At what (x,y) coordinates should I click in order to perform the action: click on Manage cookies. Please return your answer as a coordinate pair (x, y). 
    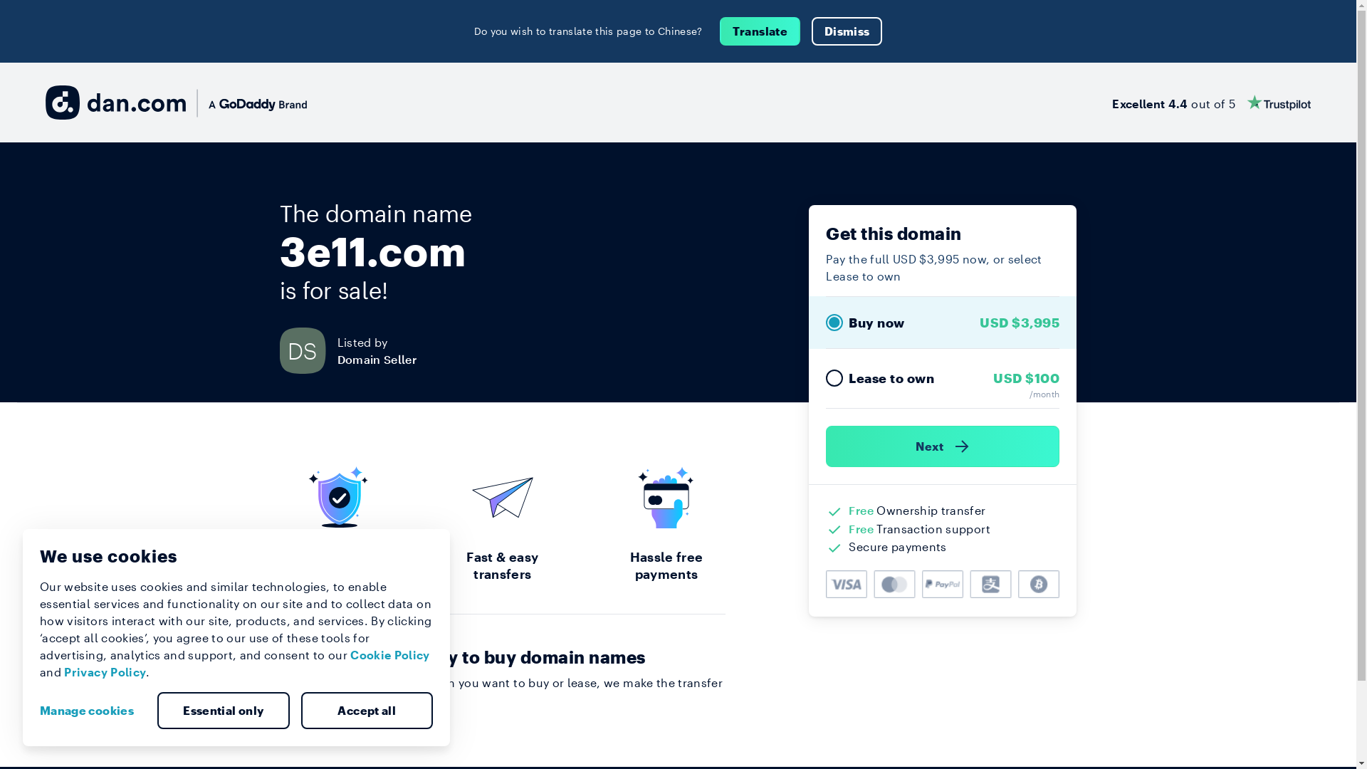
    Looking at the image, I should click on (93, 711).